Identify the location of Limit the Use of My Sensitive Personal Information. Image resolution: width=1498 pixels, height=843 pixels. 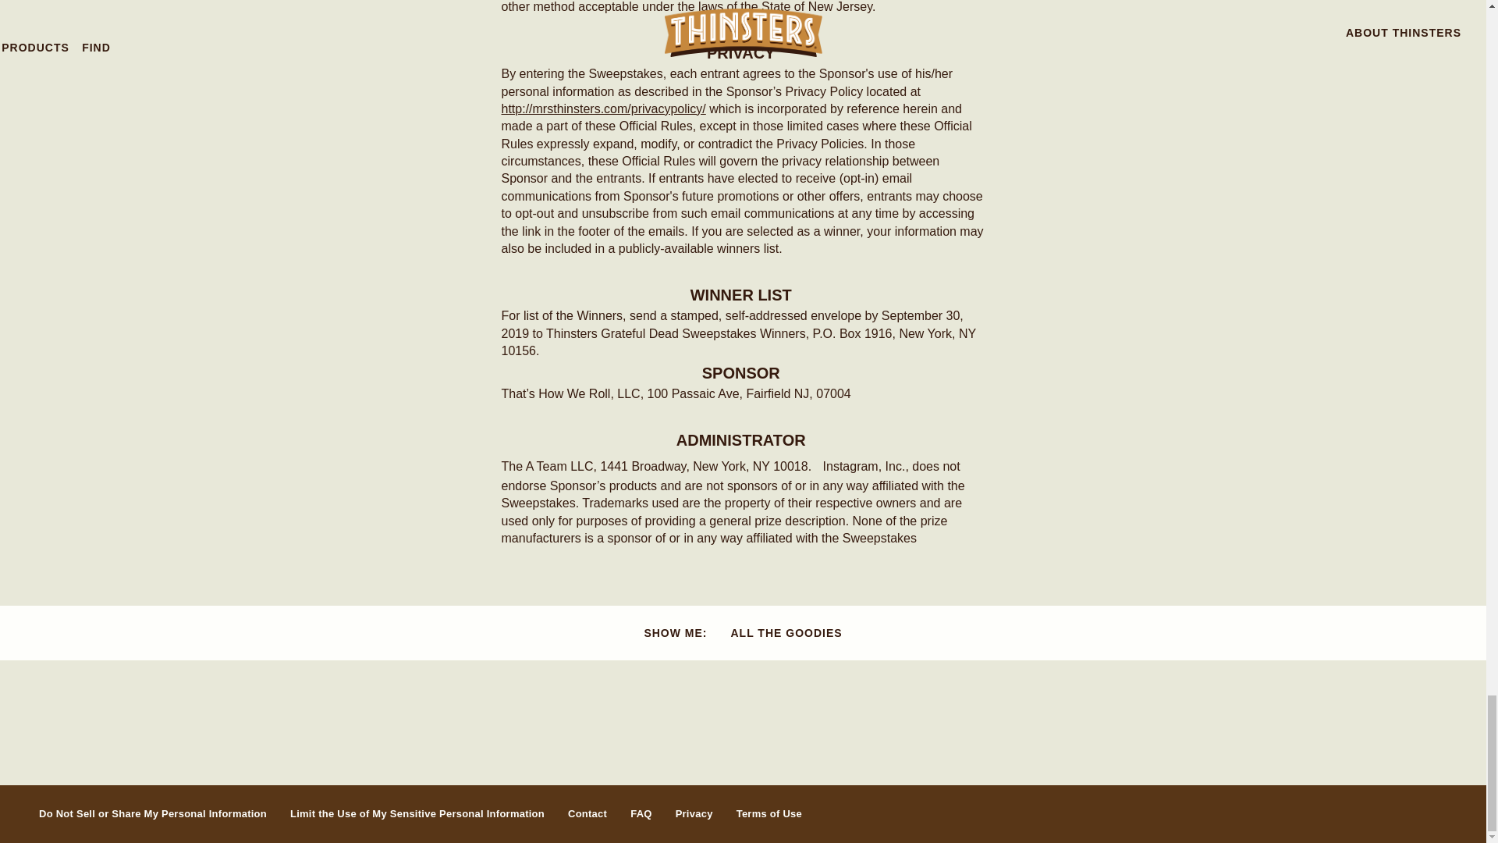
(417, 813).